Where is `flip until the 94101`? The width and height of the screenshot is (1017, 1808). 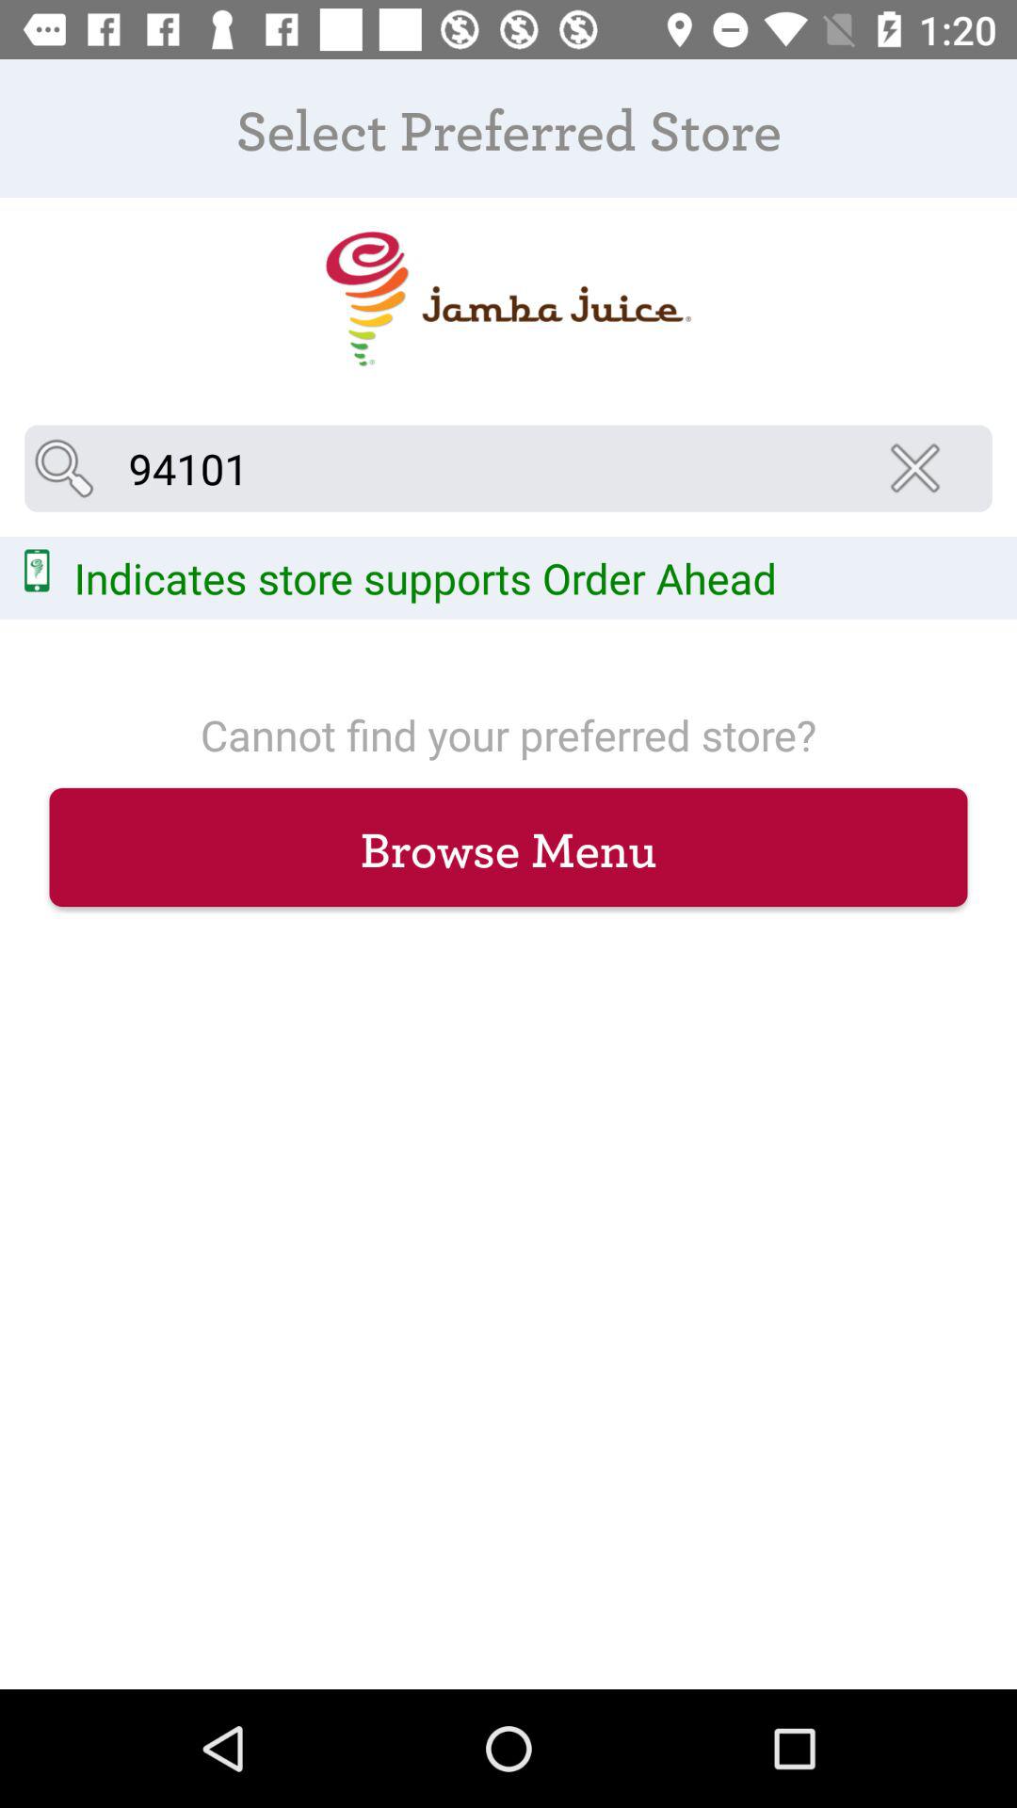 flip until the 94101 is located at coordinates (508, 468).